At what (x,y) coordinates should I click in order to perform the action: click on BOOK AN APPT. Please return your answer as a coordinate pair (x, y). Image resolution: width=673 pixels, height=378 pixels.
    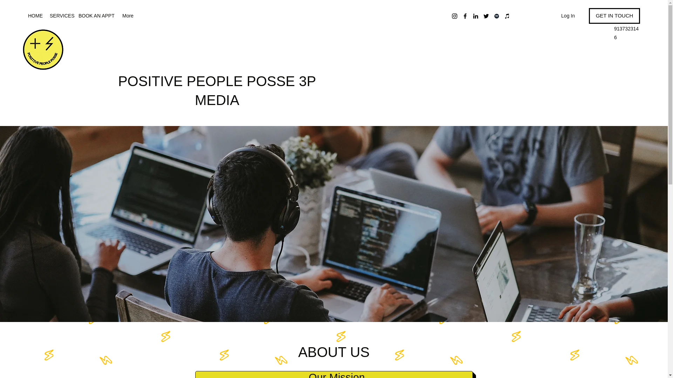
    Looking at the image, I should click on (97, 16).